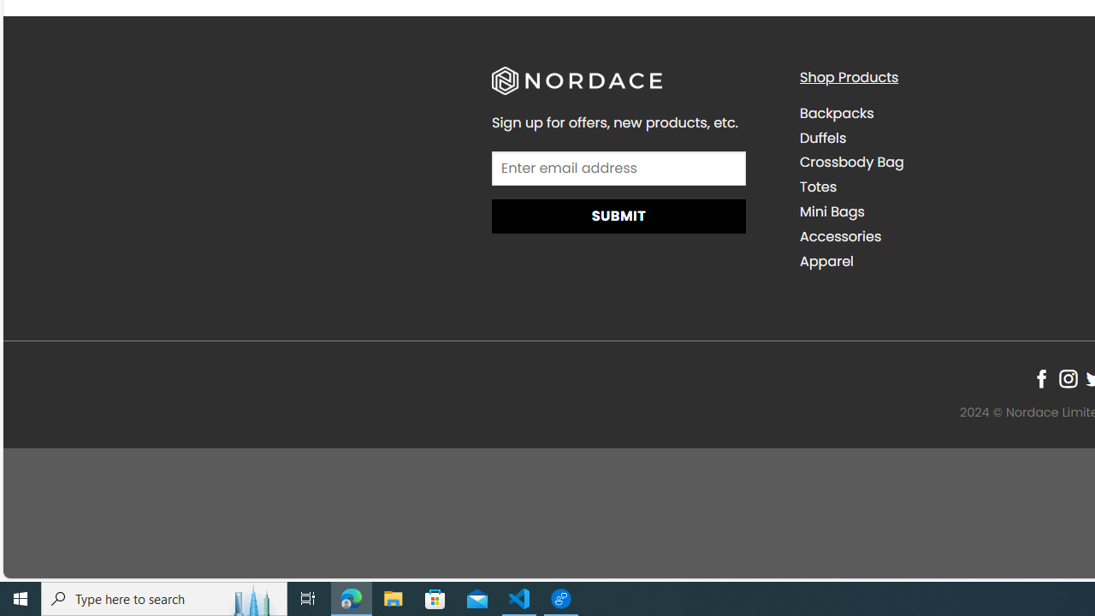 This screenshot has width=1095, height=616. Describe the element at coordinates (818, 187) in the screenshot. I see `Totes` at that location.